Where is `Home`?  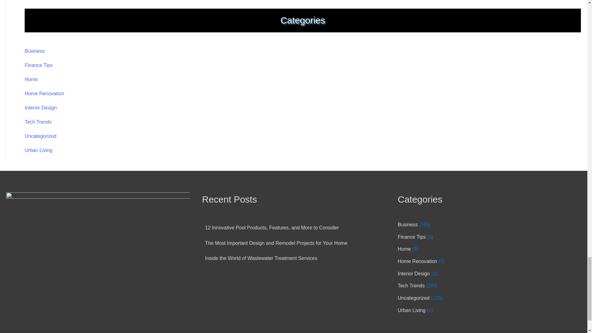
Home is located at coordinates (31, 79).